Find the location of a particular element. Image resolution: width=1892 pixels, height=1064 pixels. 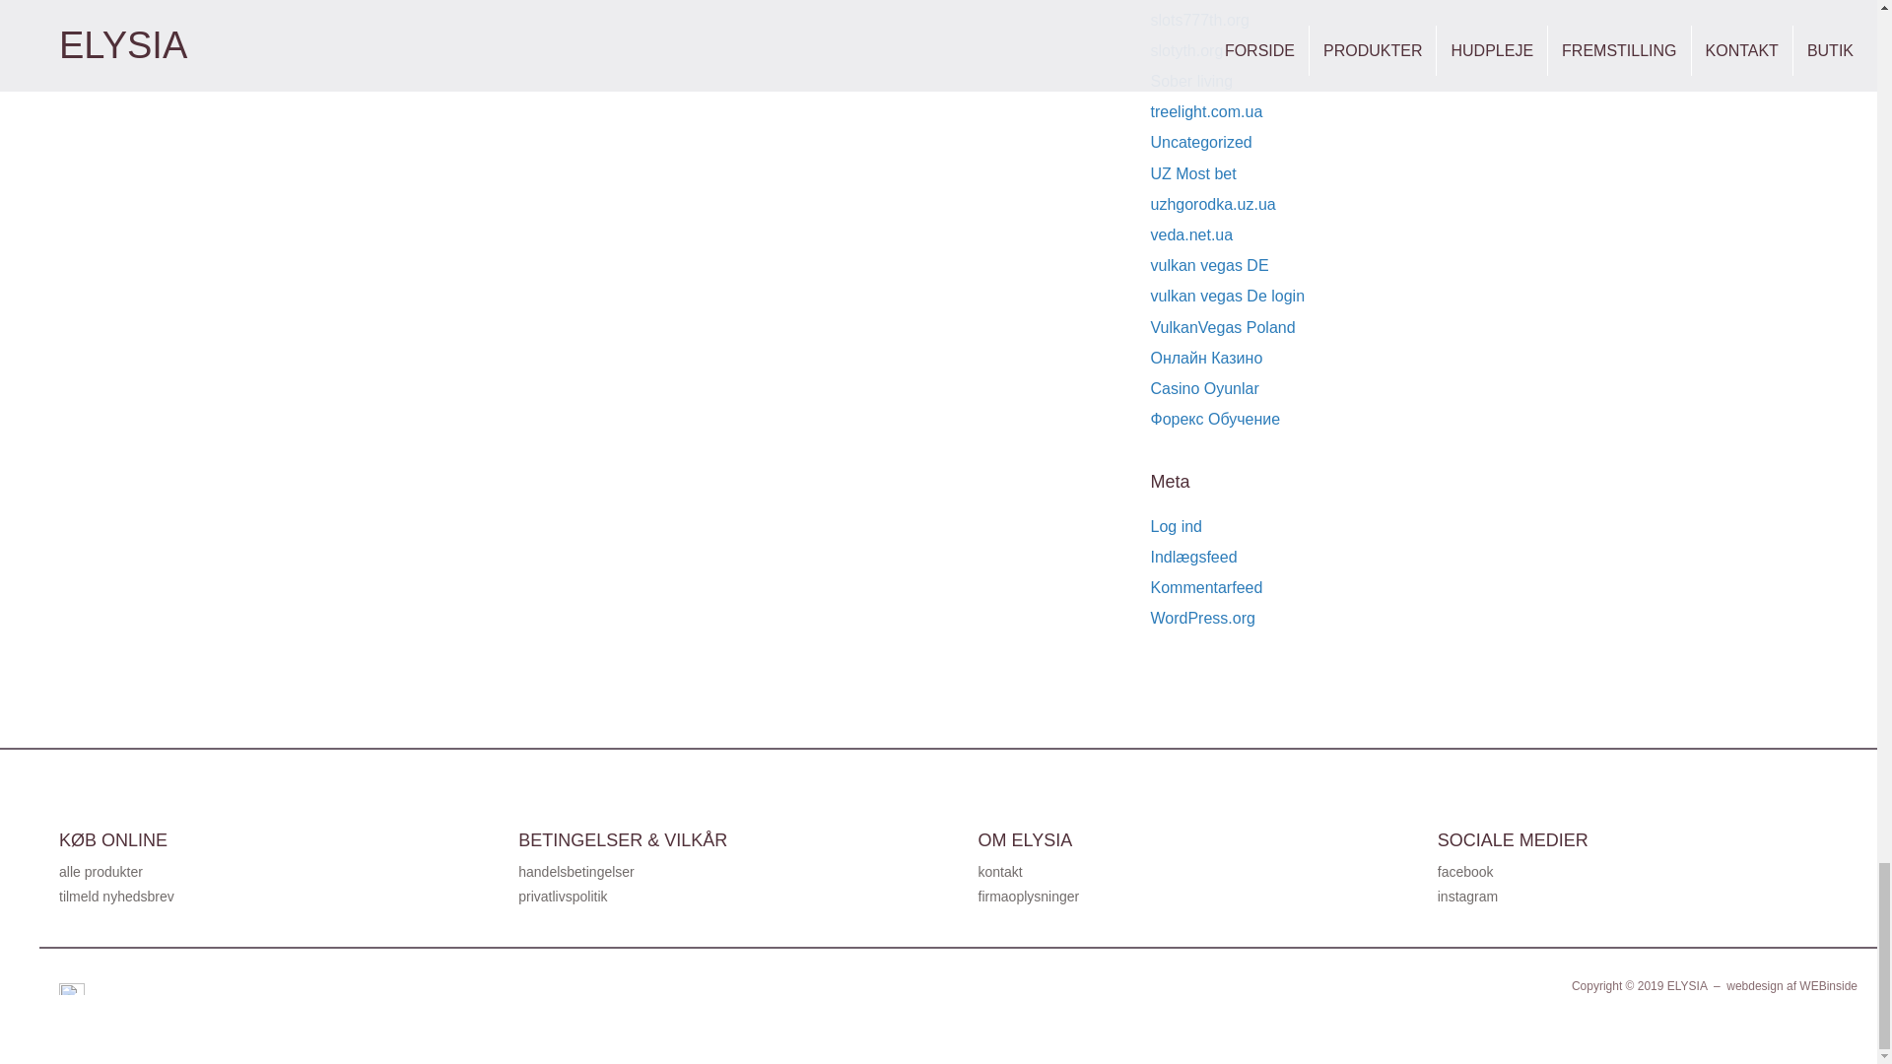

alle produkter is located at coordinates (101, 871).